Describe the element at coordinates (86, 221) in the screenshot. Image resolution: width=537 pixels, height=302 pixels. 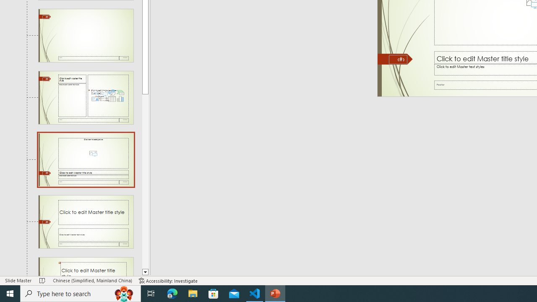
I see `Slide Title and Caption Layout: used by no slides` at that location.